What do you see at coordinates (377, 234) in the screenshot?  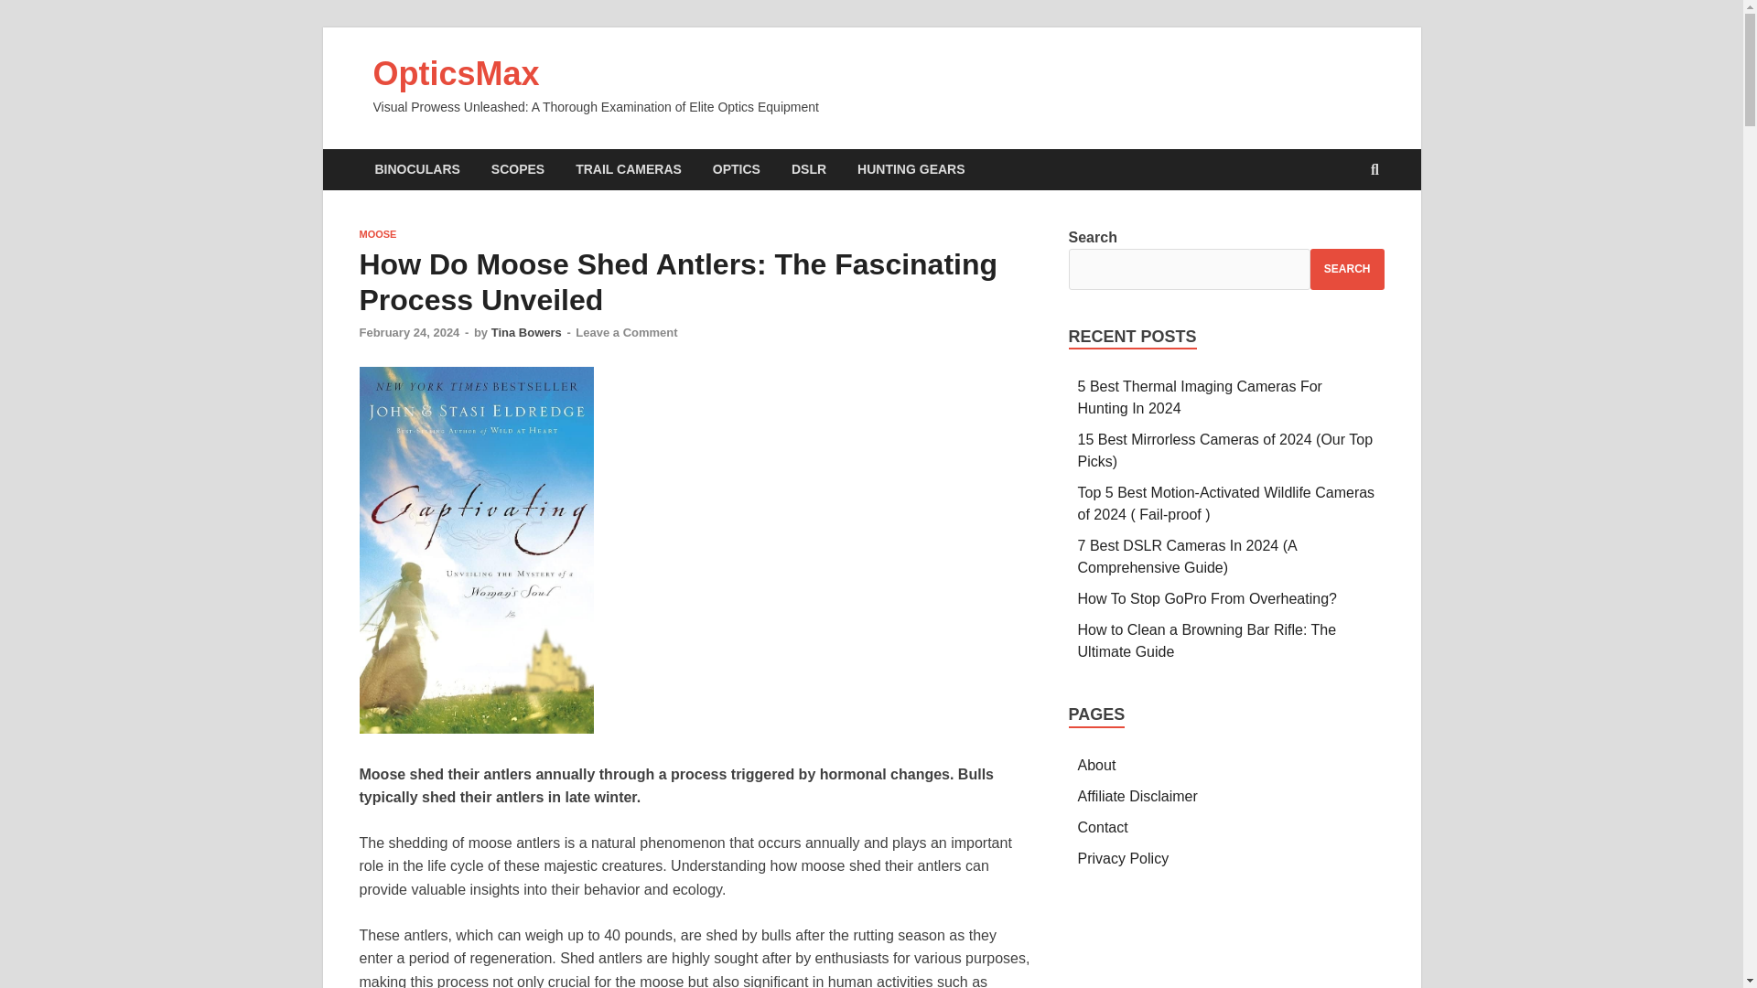 I see `MOOSE` at bounding box center [377, 234].